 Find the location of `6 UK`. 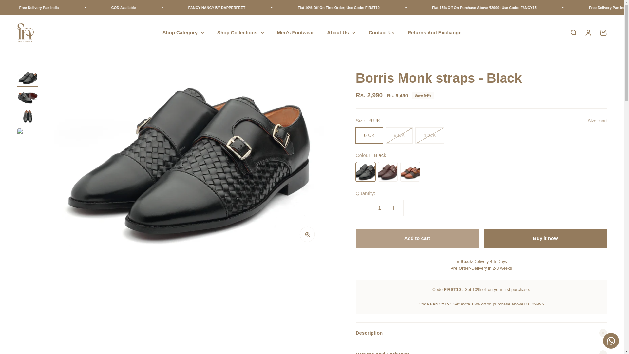

6 UK is located at coordinates (25, 33).